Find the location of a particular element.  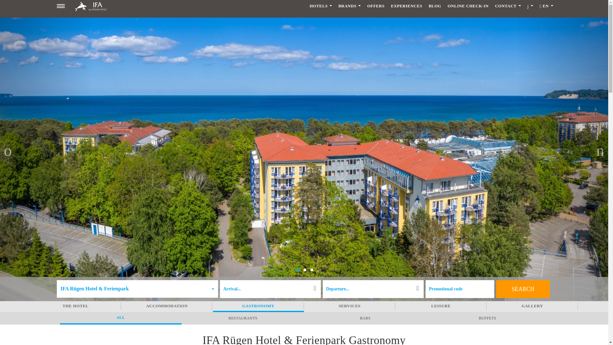

BRANDS is located at coordinates (350, 6).